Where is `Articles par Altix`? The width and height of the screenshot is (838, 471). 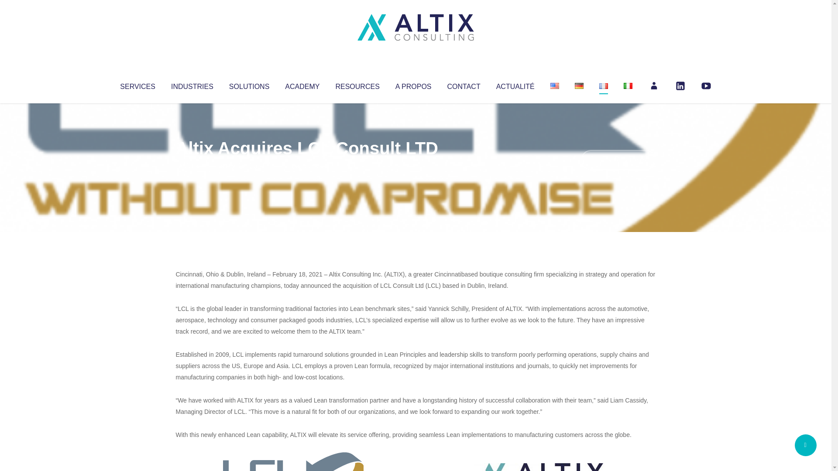 Articles par Altix is located at coordinates (192, 166).